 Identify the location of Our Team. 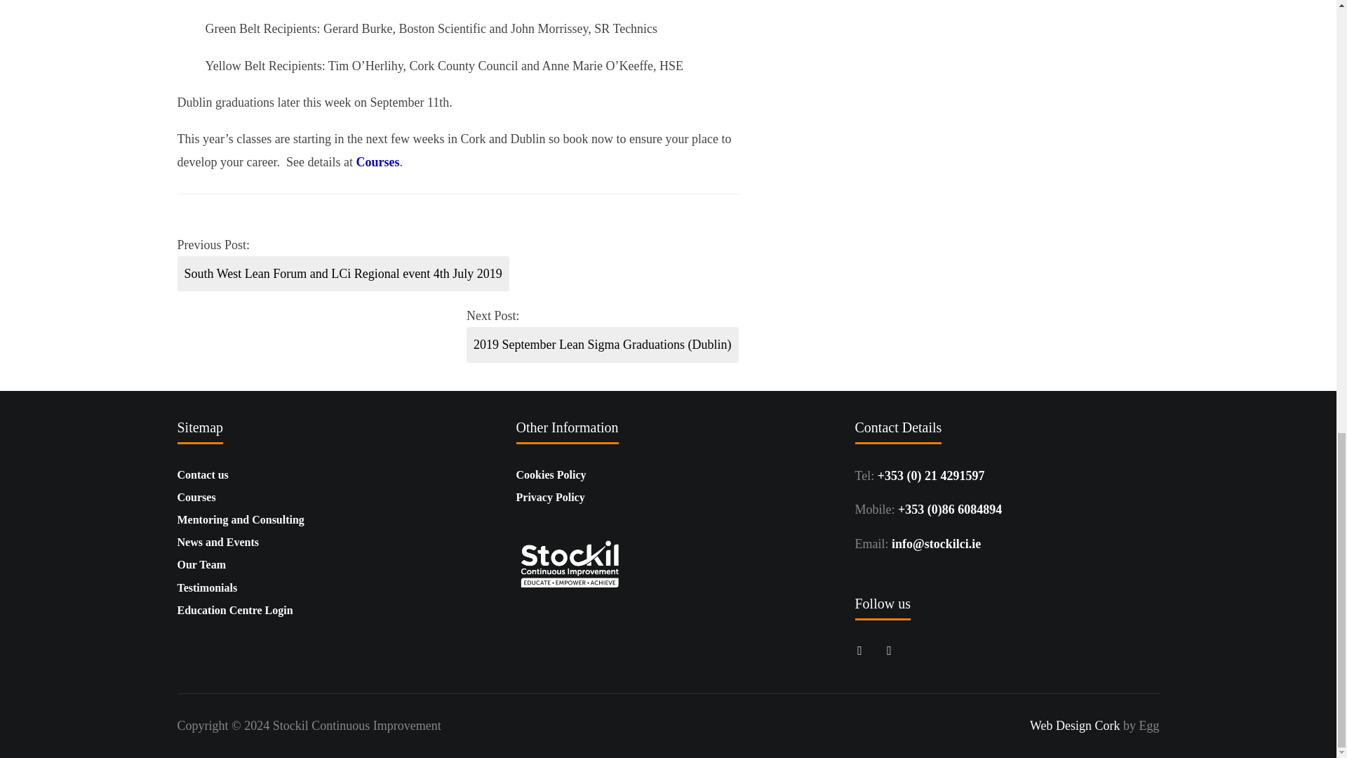
(201, 564).